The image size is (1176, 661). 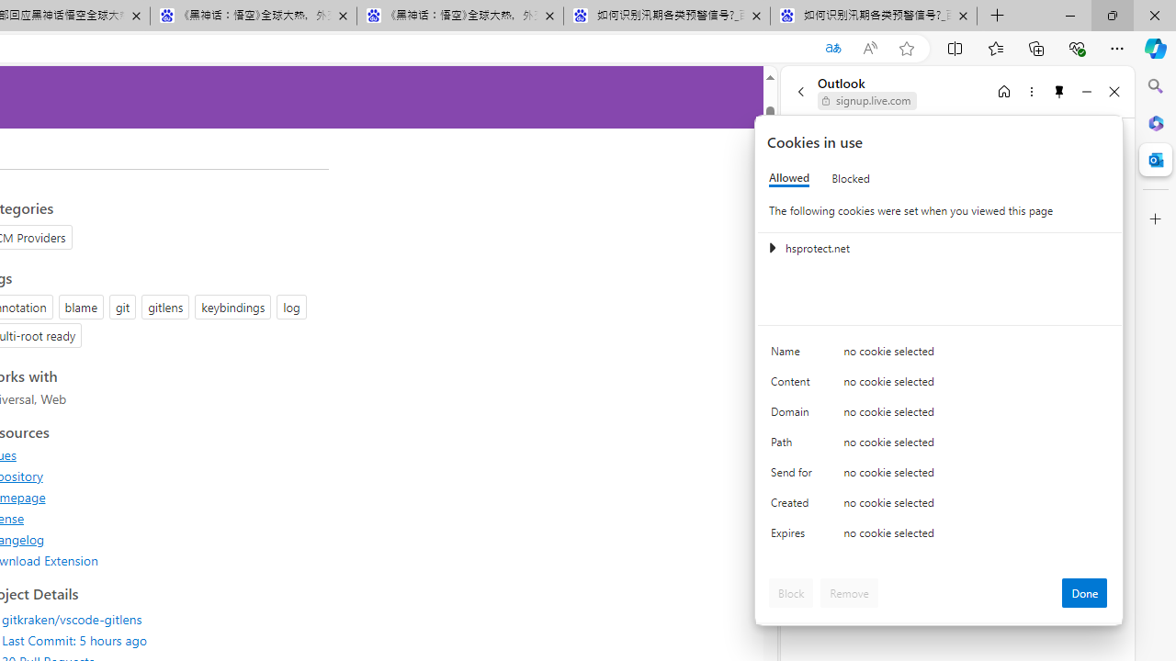 What do you see at coordinates (794, 538) in the screenshot?
I see `Expires` at bounding box center [794, 538].